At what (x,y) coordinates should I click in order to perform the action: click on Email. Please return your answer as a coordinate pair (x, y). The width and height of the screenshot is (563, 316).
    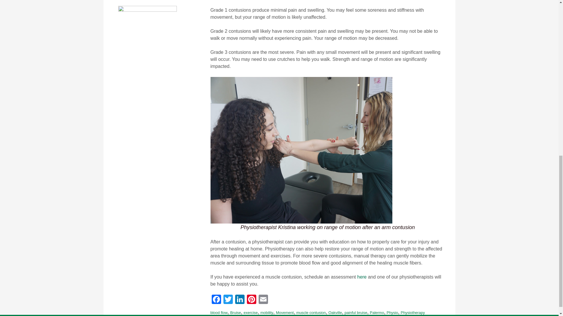
    Looking at the image, I should click on (263, 300).